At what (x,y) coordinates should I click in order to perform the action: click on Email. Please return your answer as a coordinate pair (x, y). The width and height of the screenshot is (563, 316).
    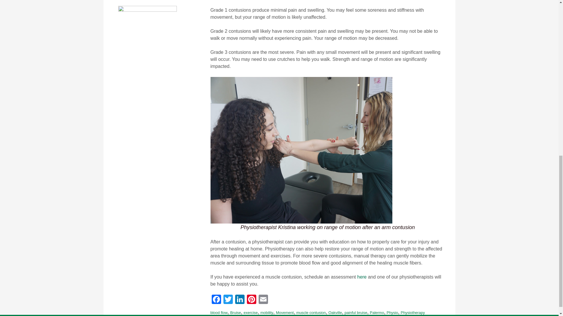
    Looking at the image, I should click on (263, 300).